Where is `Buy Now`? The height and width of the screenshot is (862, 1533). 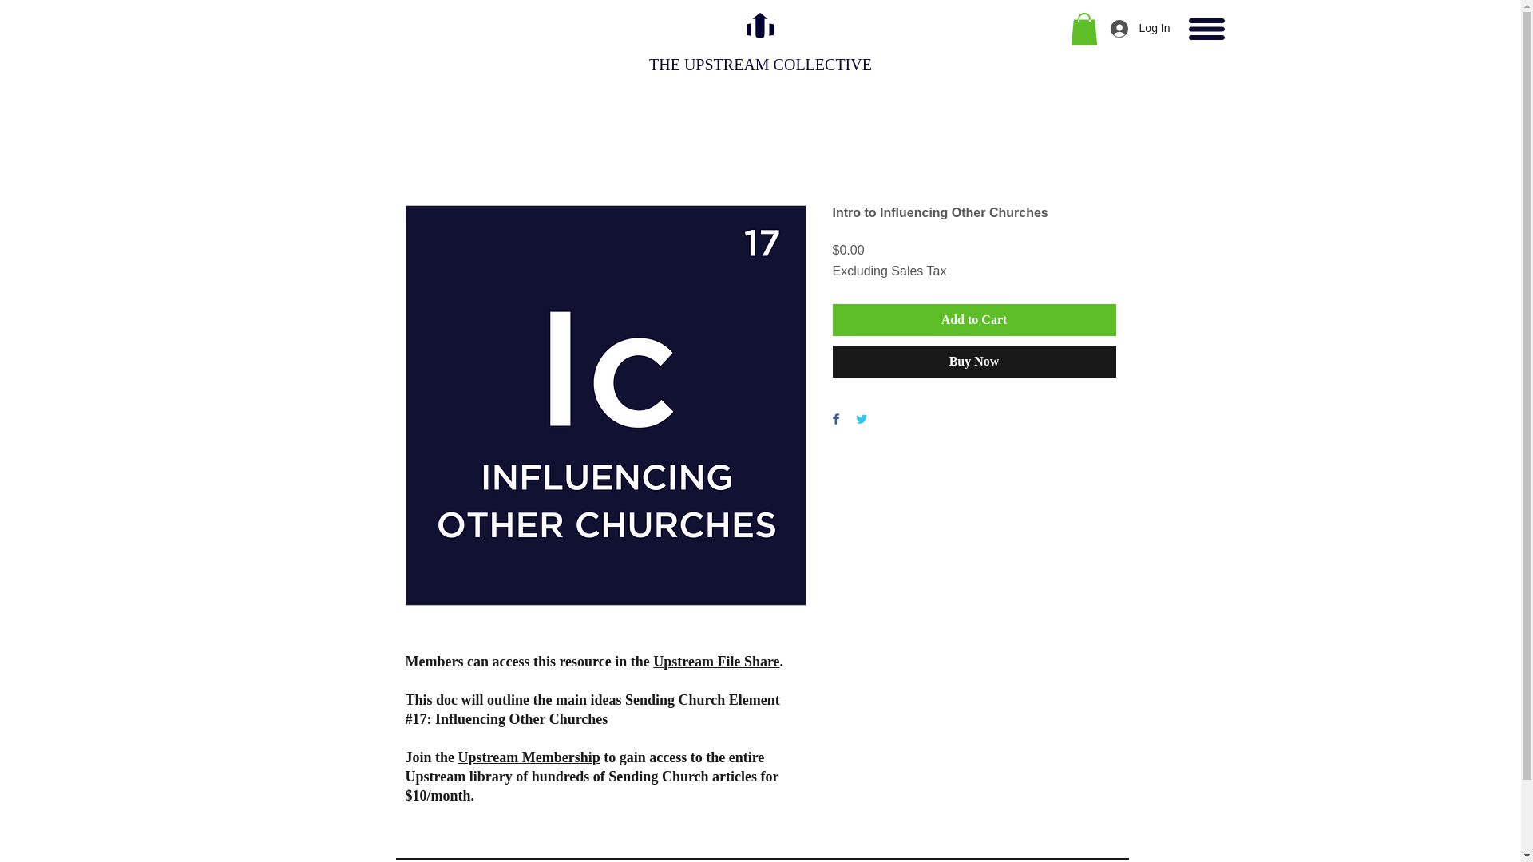
Buy Now is located at coordinates (974, 362).